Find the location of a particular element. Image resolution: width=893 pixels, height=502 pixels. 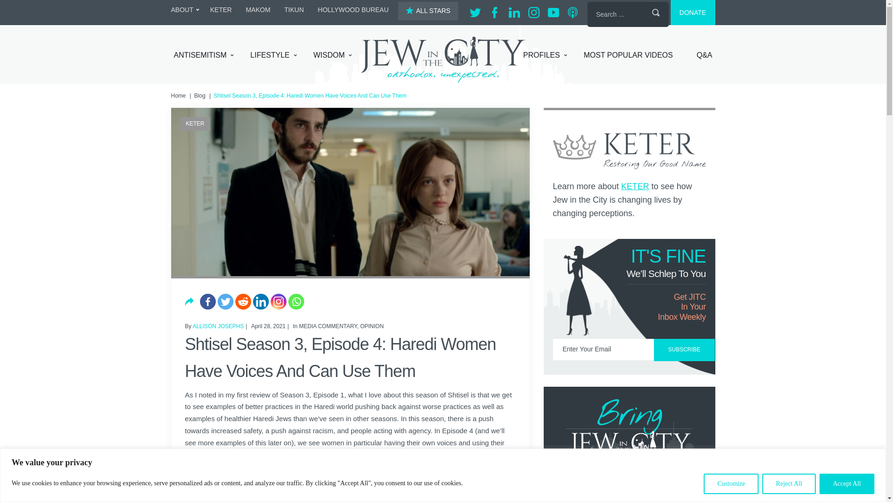

WISDOM is located at coordinates (332, 55).